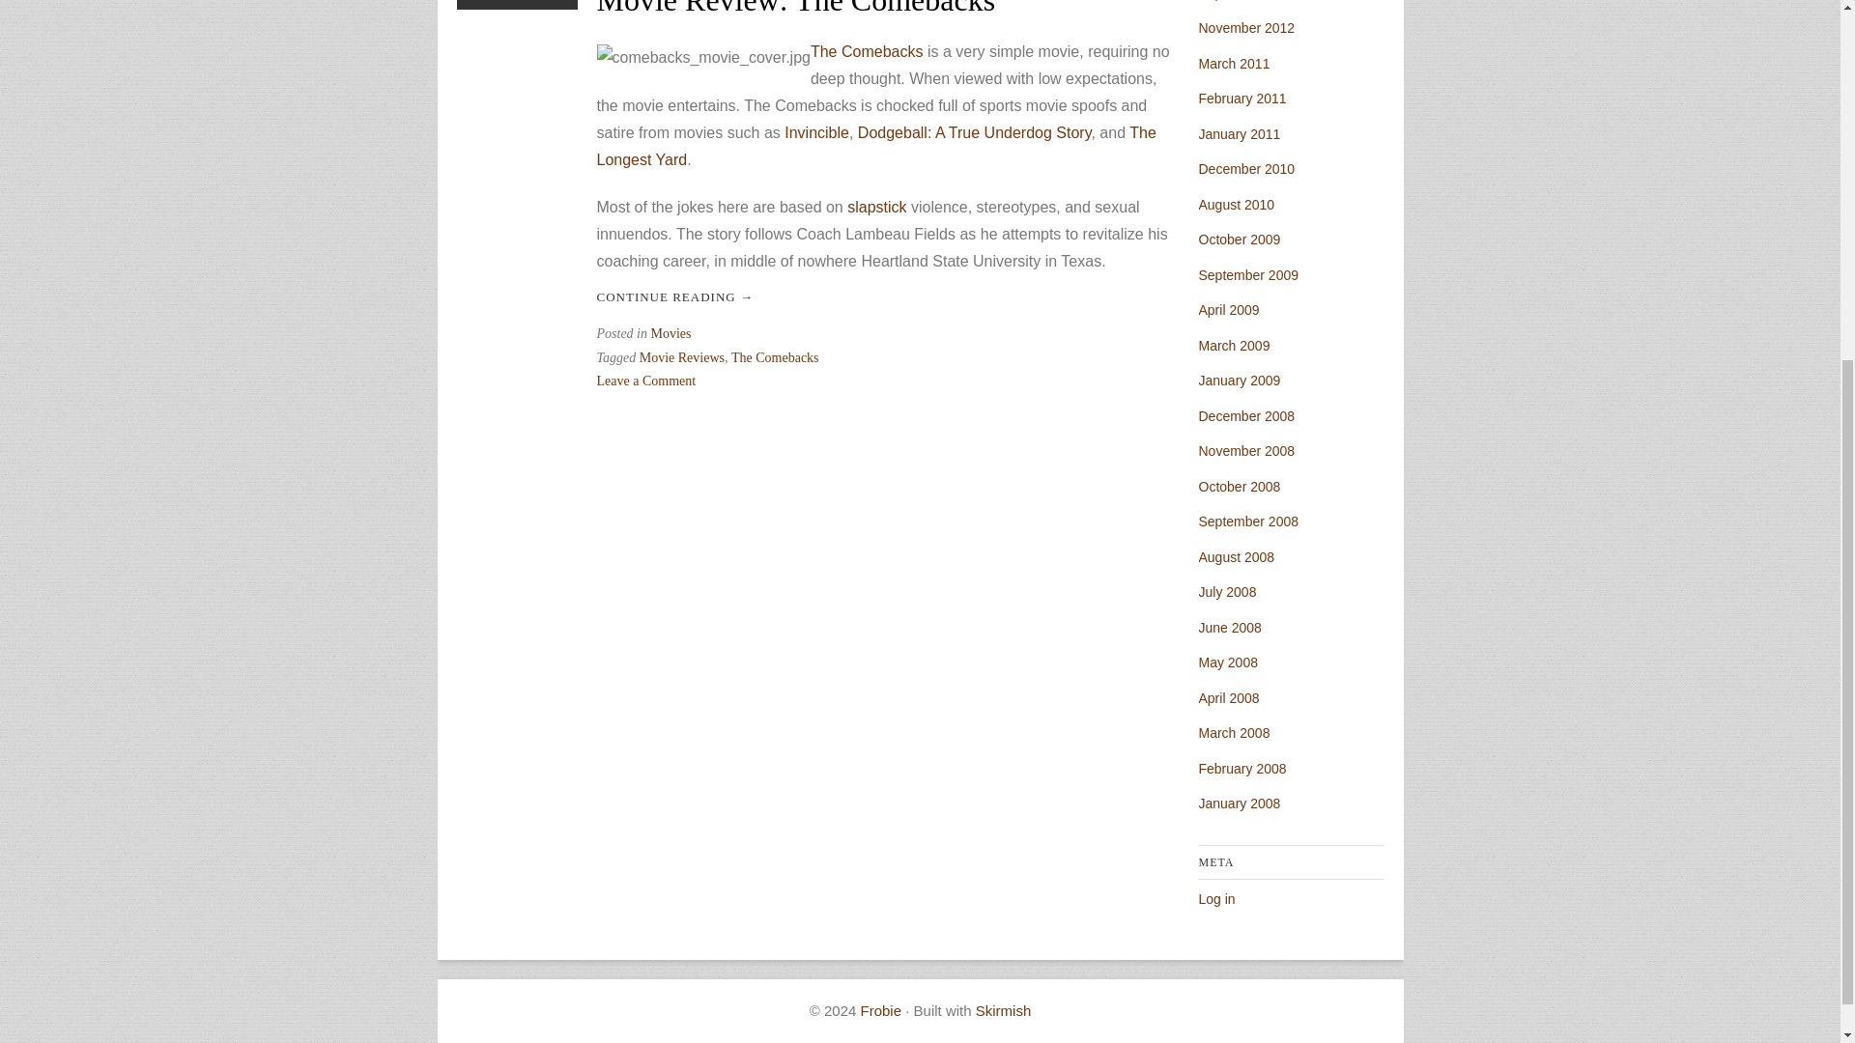  I want to click on Movie Review: The Comebacks, so click(796, 9).